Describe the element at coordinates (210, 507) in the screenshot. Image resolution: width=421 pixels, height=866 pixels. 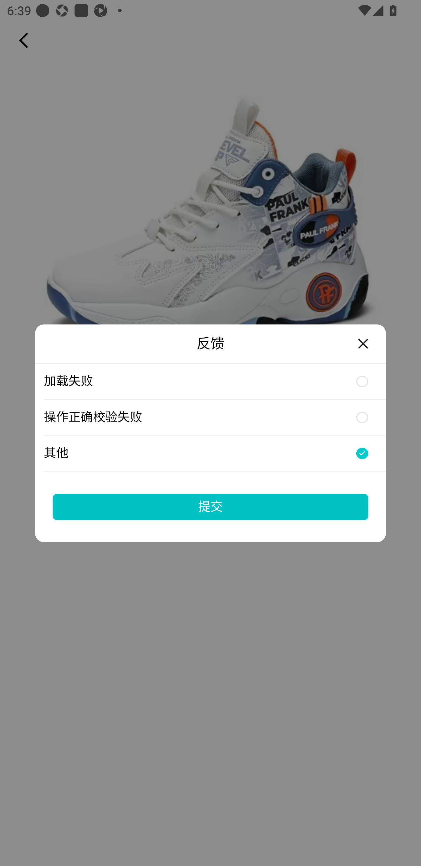
I see `提交` at that location.